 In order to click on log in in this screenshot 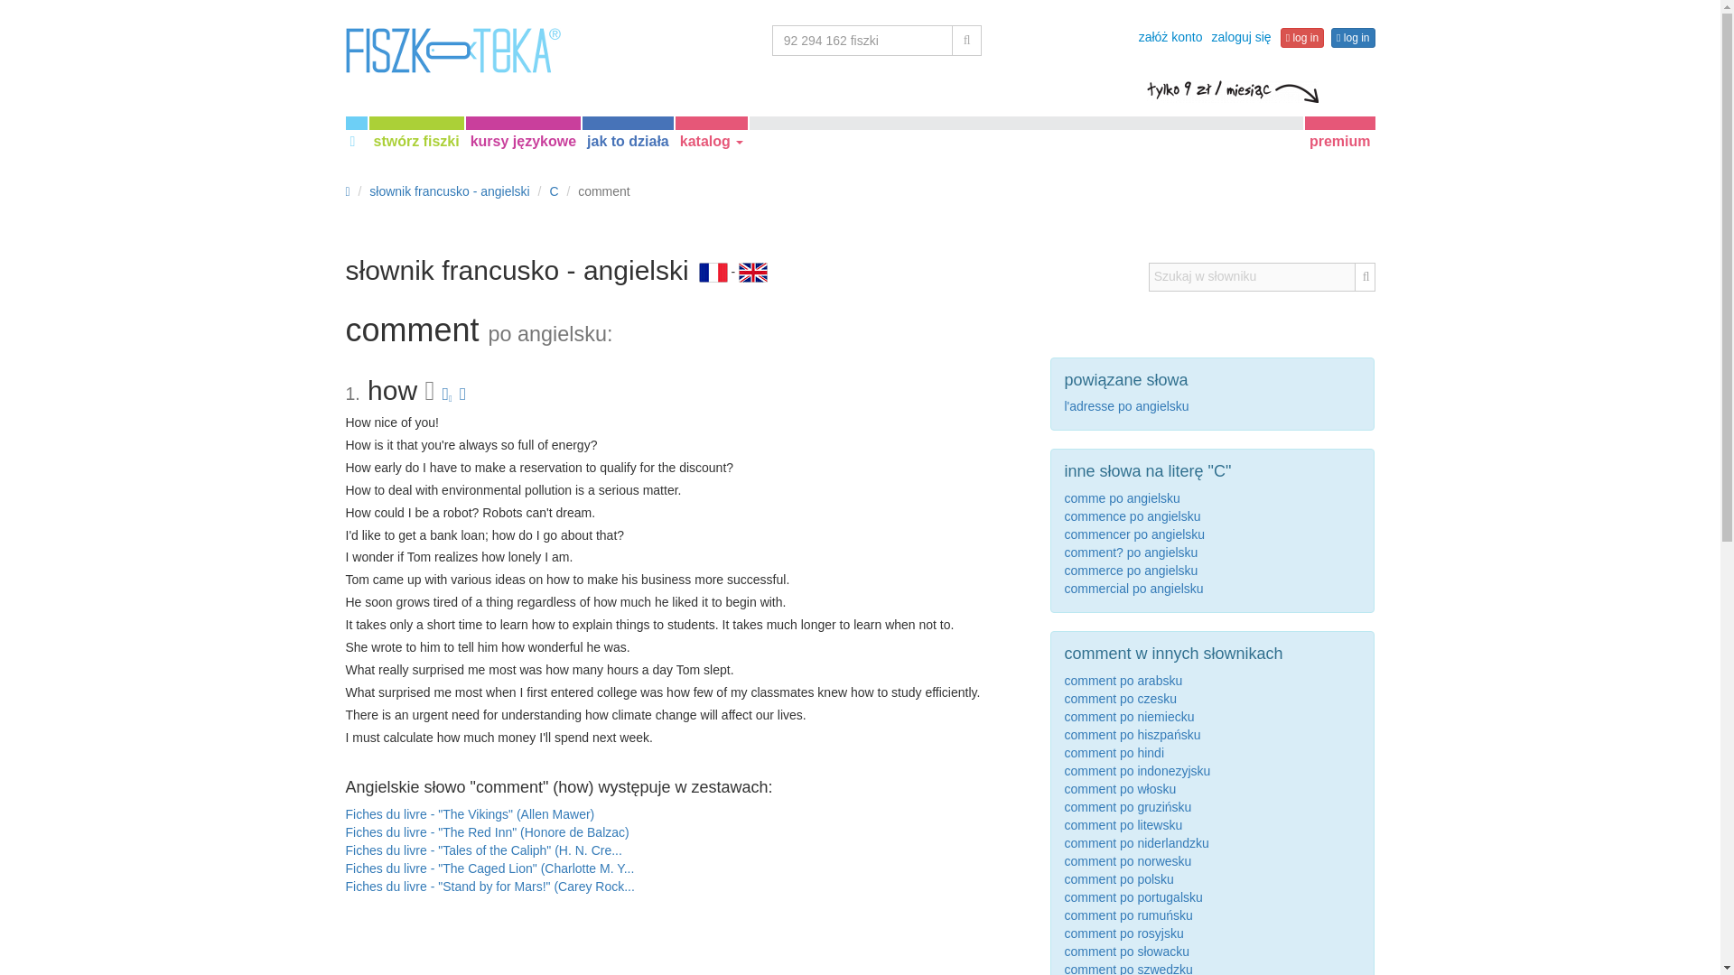, I will do `click(1353, 38)`.